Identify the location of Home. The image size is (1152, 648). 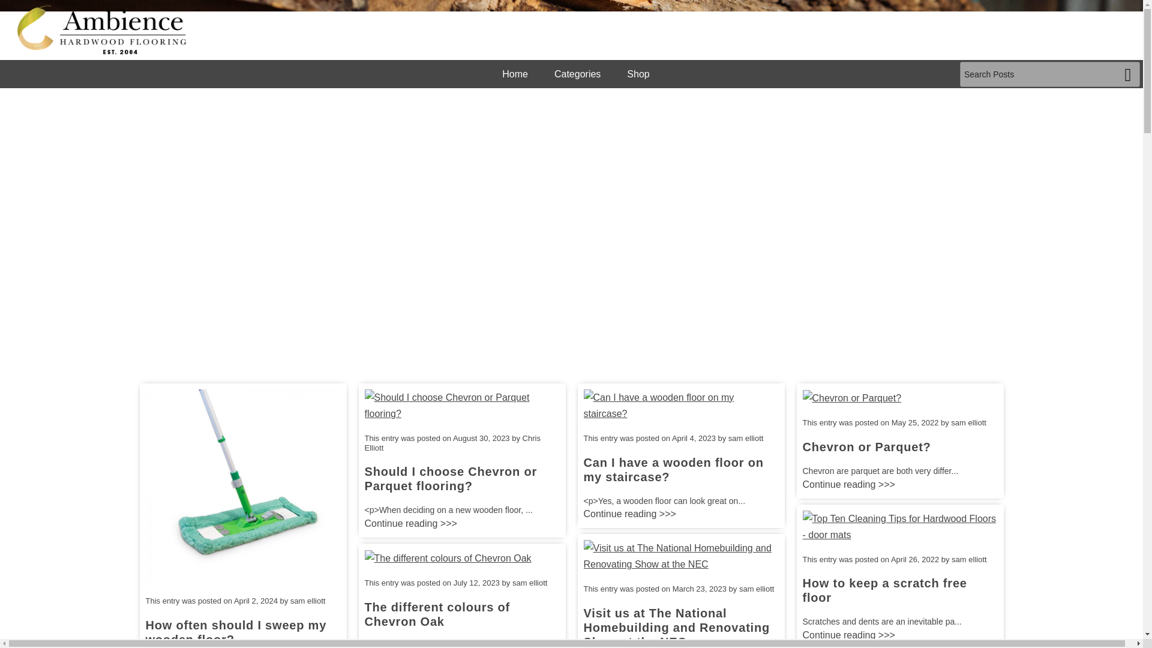
(515, 73).